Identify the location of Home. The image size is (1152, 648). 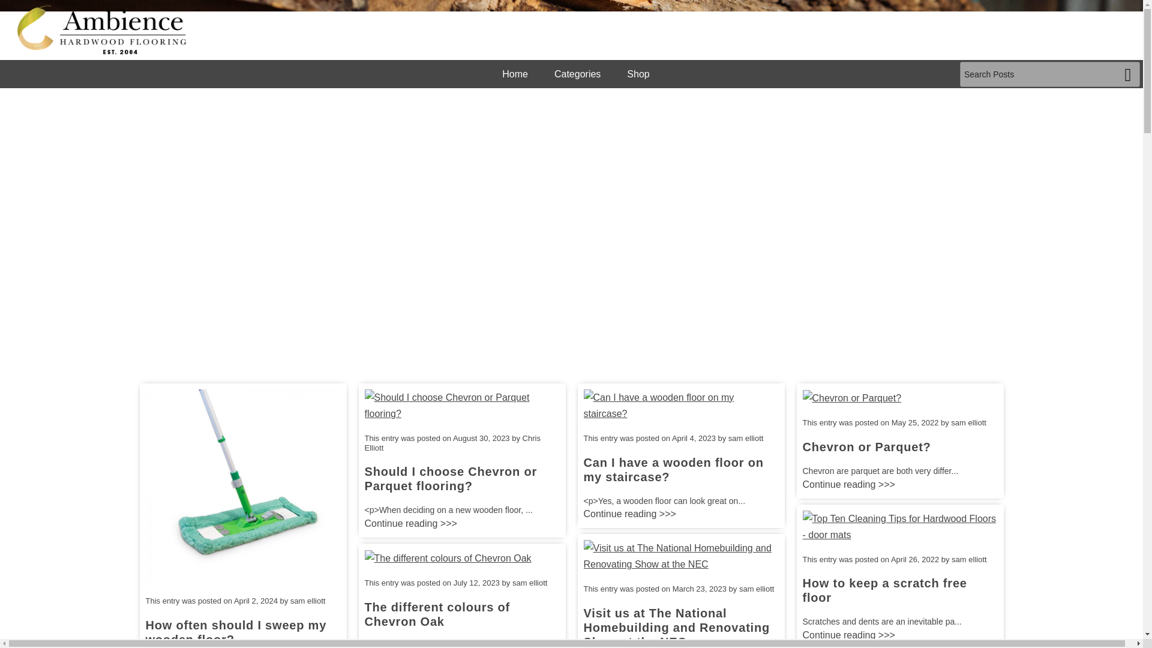
(515, 73).